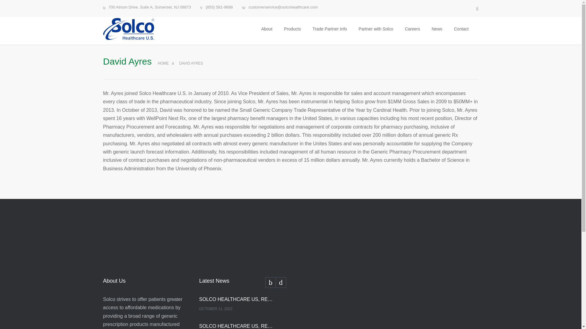  What do you see at coordinates (437, 29) in the screenshot?
I see `News` at bounding box center [437, 29].